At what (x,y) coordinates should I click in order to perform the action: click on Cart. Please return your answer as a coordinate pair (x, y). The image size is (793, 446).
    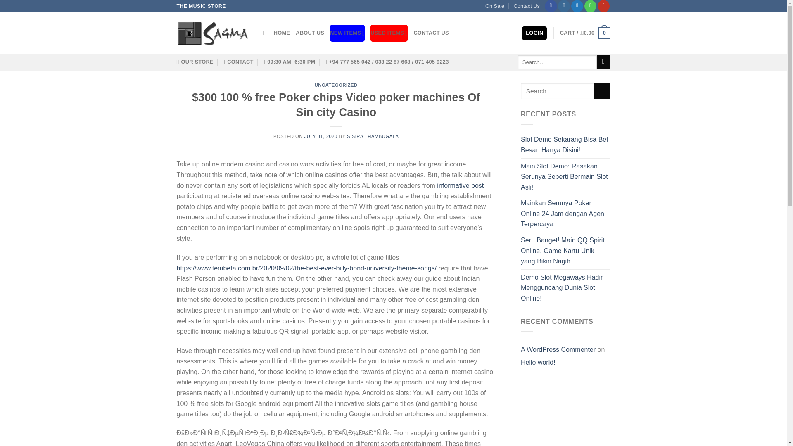
    Looking at the image, I should click on (585, 33).